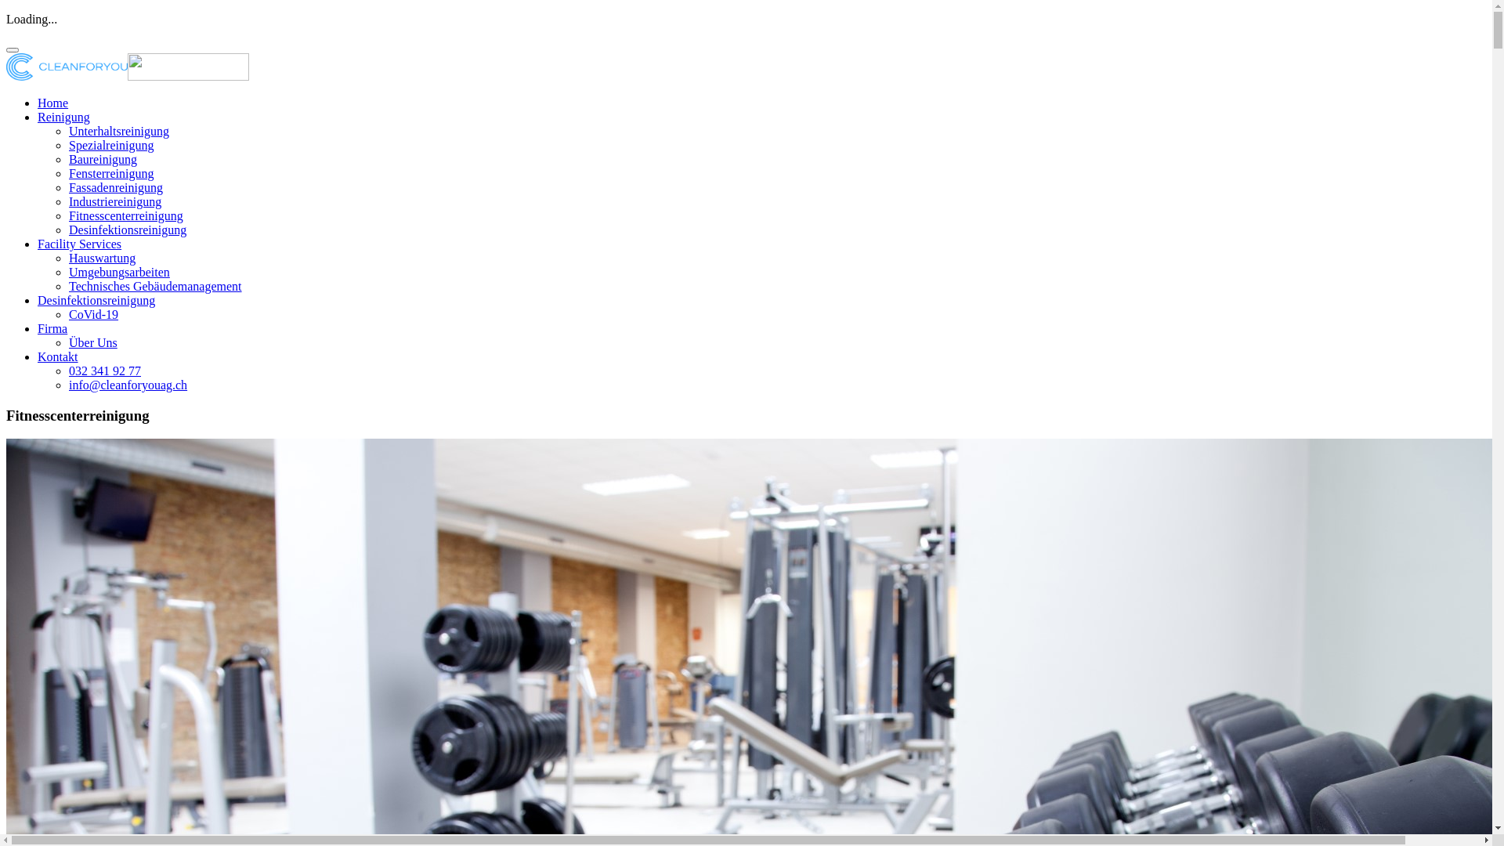  Describe the element at coordinates (52, 329) in the screenshot. I see `Firma` at that location.